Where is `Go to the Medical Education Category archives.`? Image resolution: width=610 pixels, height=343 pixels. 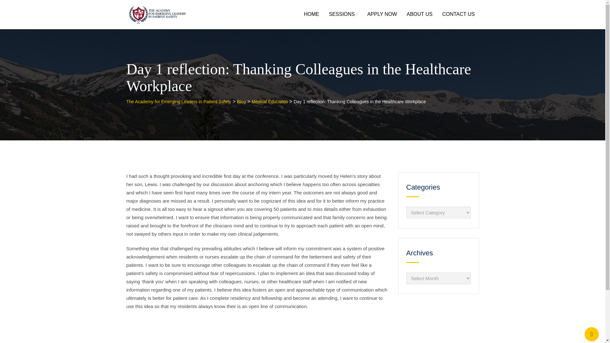 Go to the Medical Education Category archives. is located at coordinates (269, 102).